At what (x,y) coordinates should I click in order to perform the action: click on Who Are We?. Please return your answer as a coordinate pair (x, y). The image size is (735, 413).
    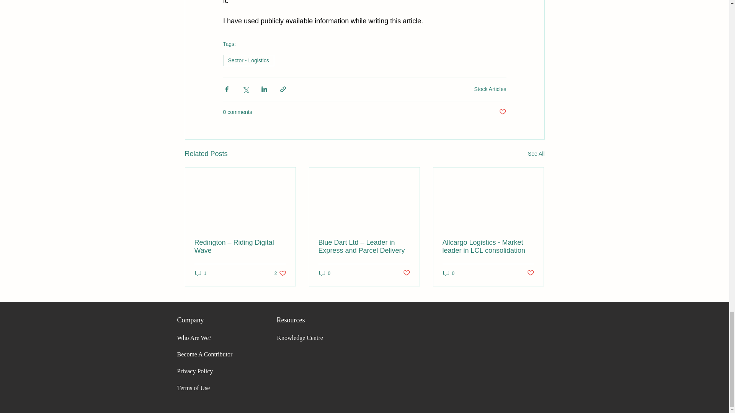
    Looking at the image, I should click on (194, 338).